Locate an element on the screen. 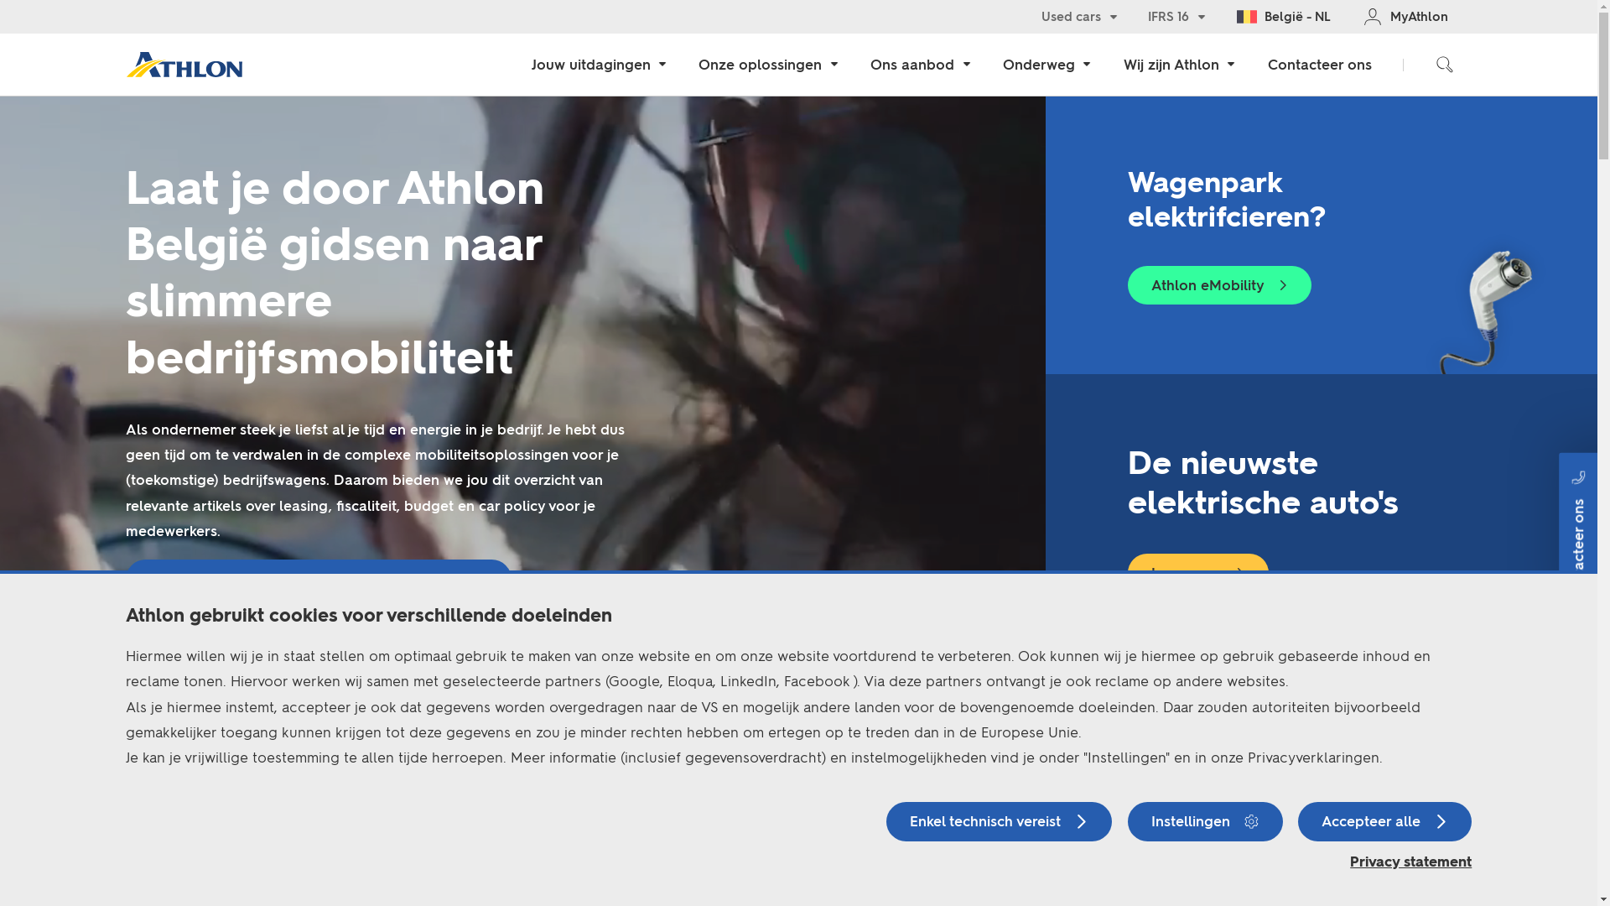 The height and width of the screenshot is (906, 1610). Instellingen is located at coordinates (1206, 822).